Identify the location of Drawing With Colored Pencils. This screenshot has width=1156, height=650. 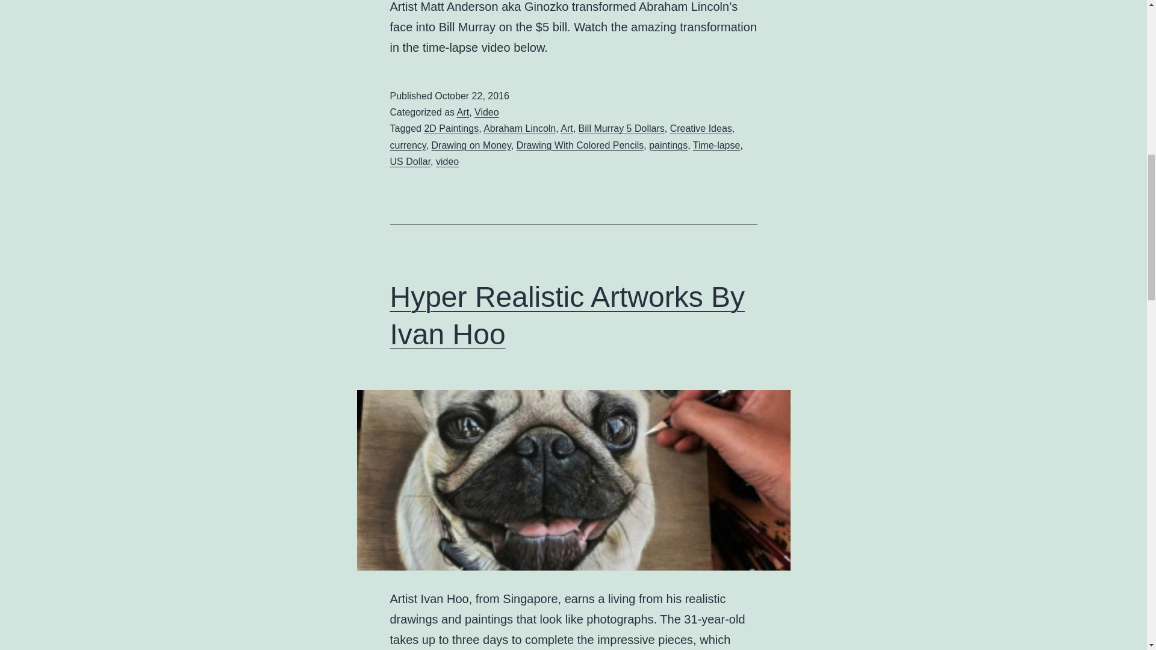
(580, 145).